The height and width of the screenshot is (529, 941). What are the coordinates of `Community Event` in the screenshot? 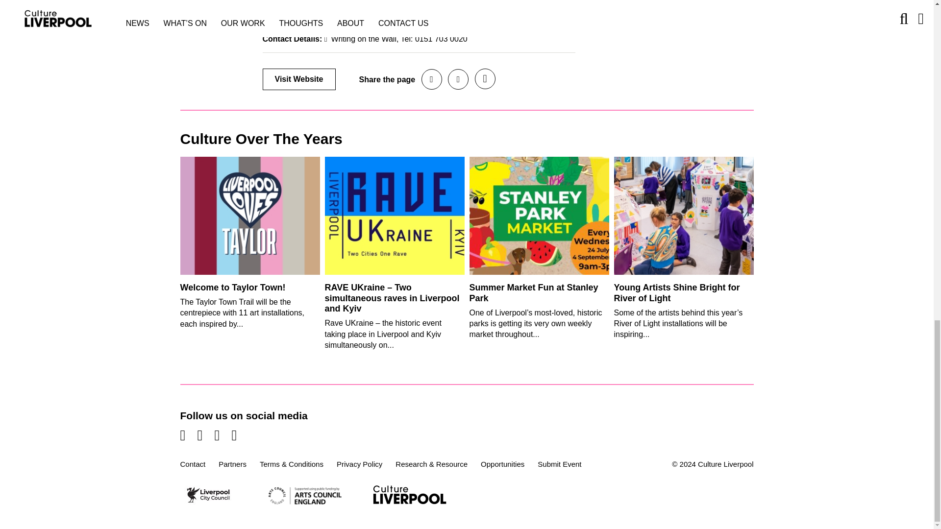 It's located at (415, 2).